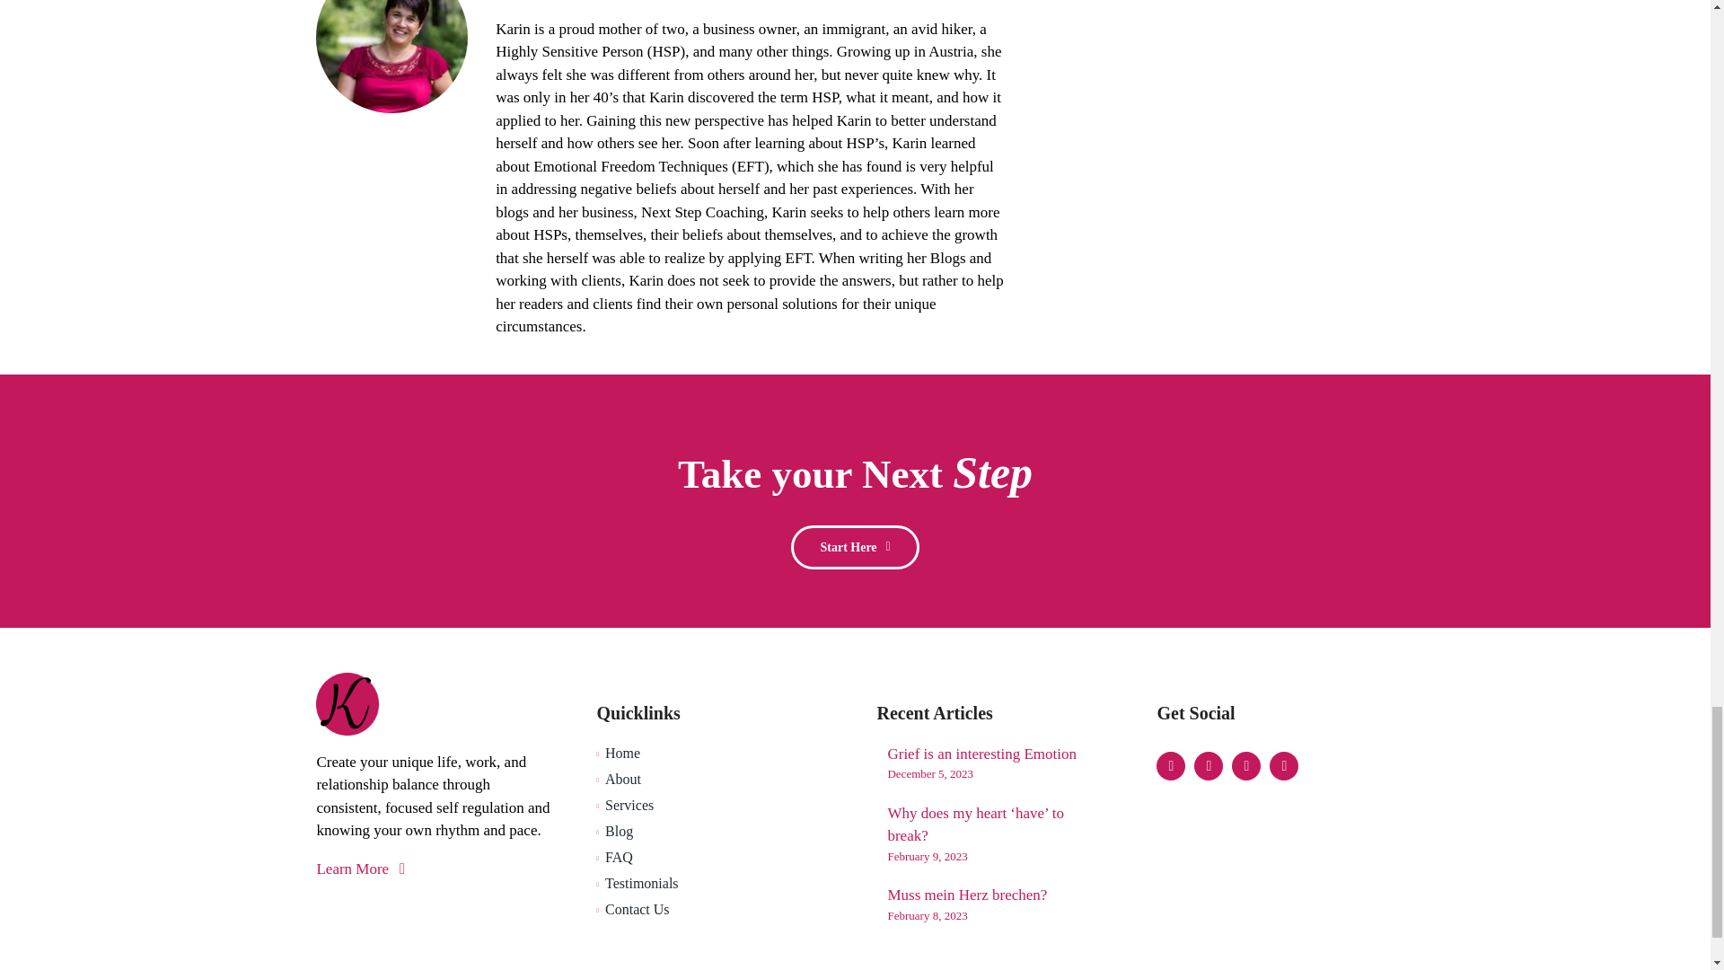 Image resolution: width=1724 pixels, height=970 pixels. Describe the element at coordinates (715, 832) in the screenshot. I see `Blog` at that location.